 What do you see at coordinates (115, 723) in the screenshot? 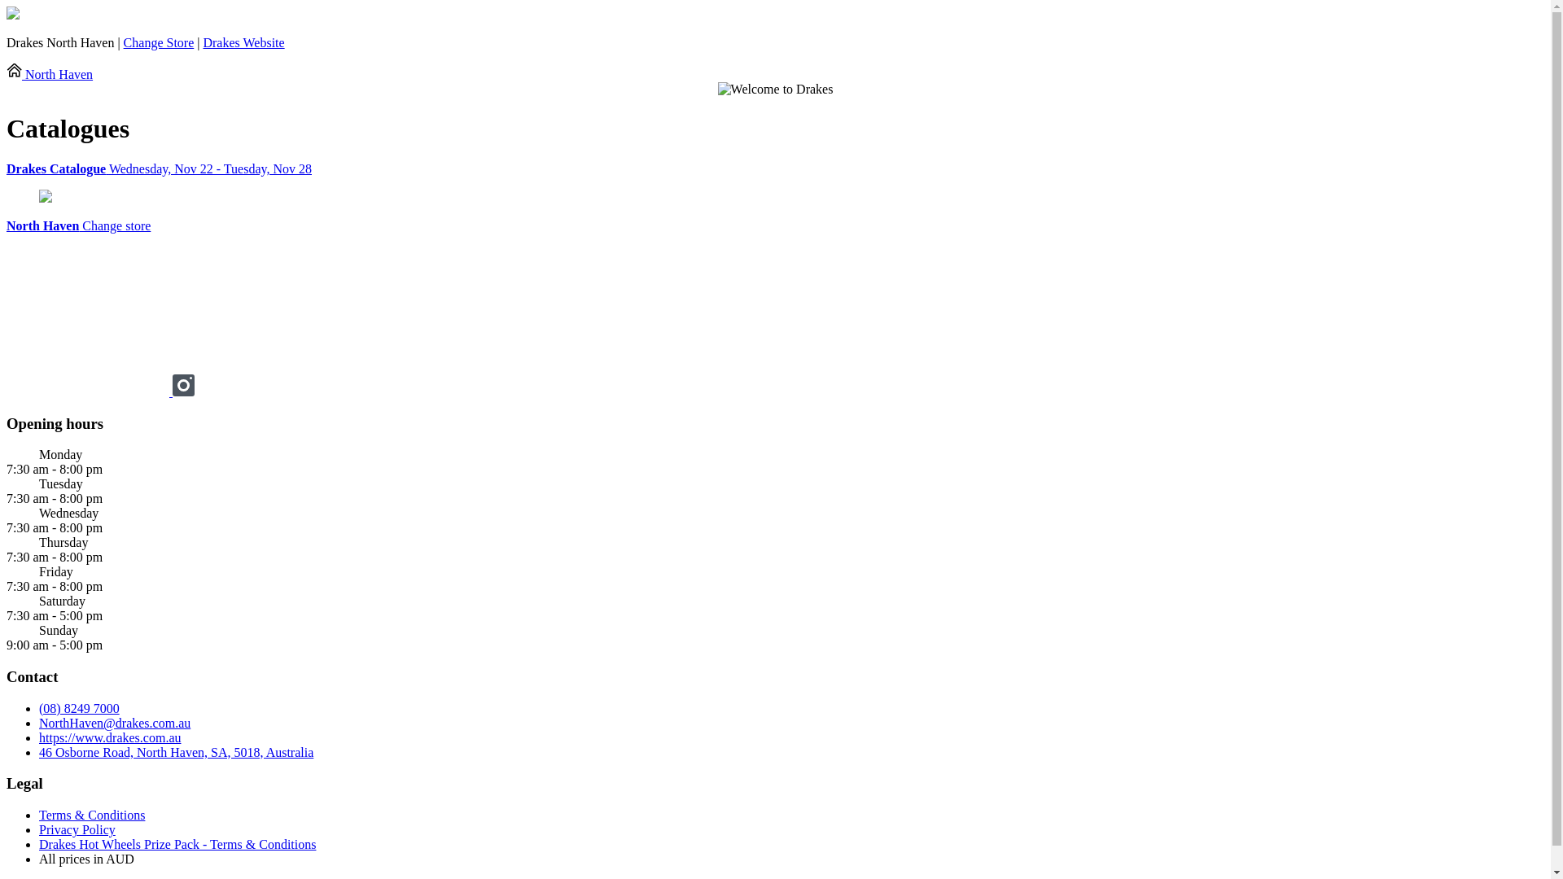
I see `NorthHaven@drakes.com.au` at bounding box center [115, 723].